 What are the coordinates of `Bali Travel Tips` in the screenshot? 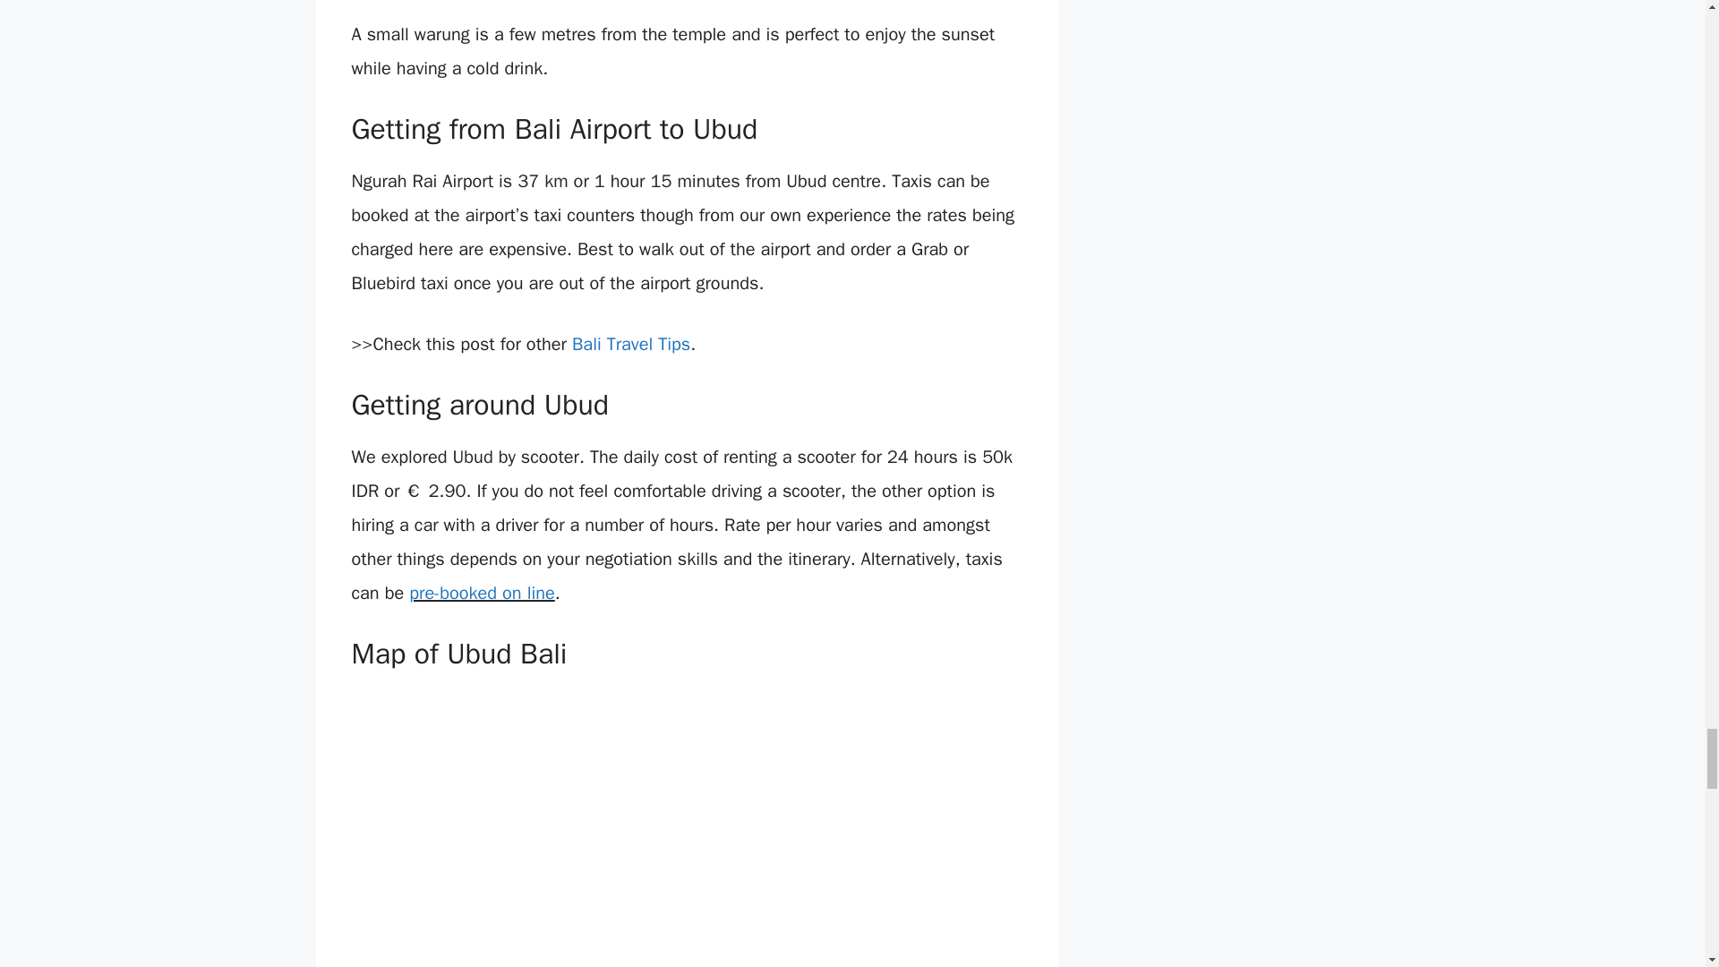 It's located at (631, 344).